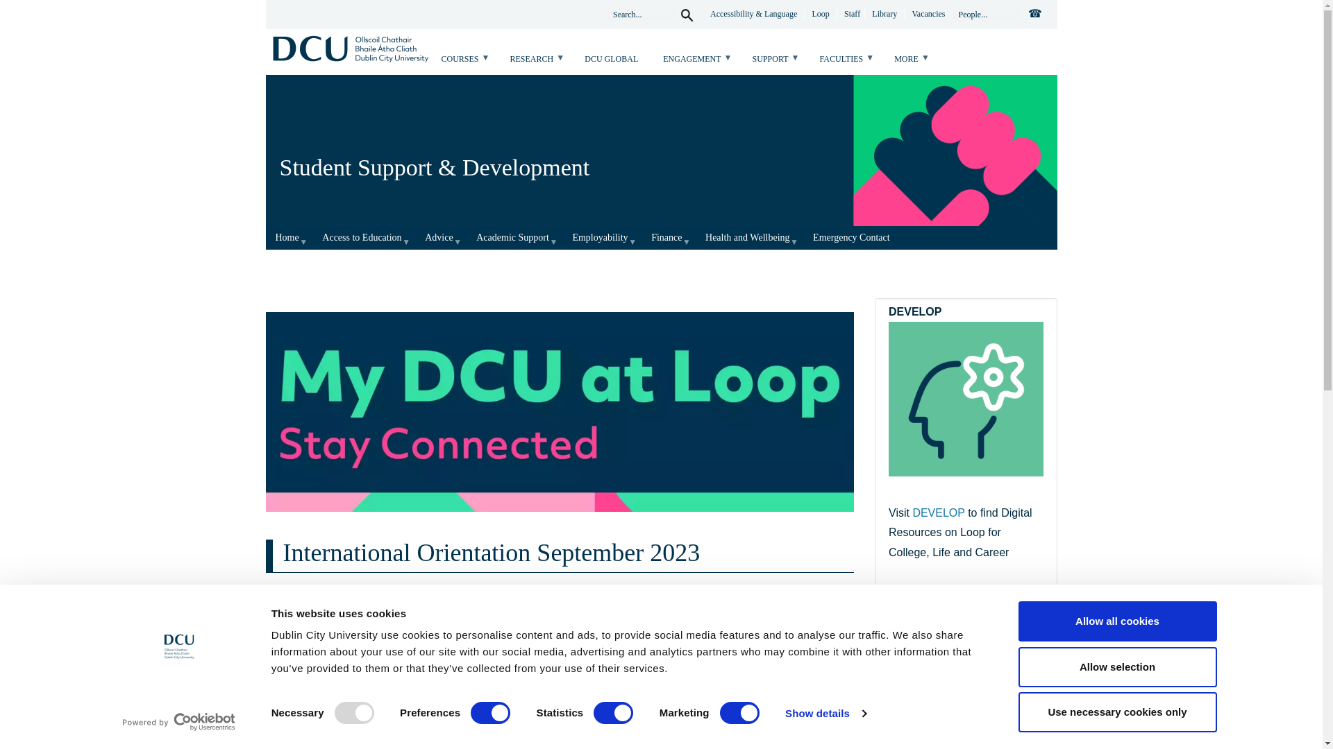  What do you see at coordinates (825, 714) in the screenshot?
I see `Show details` at bounding box center [825, 714].